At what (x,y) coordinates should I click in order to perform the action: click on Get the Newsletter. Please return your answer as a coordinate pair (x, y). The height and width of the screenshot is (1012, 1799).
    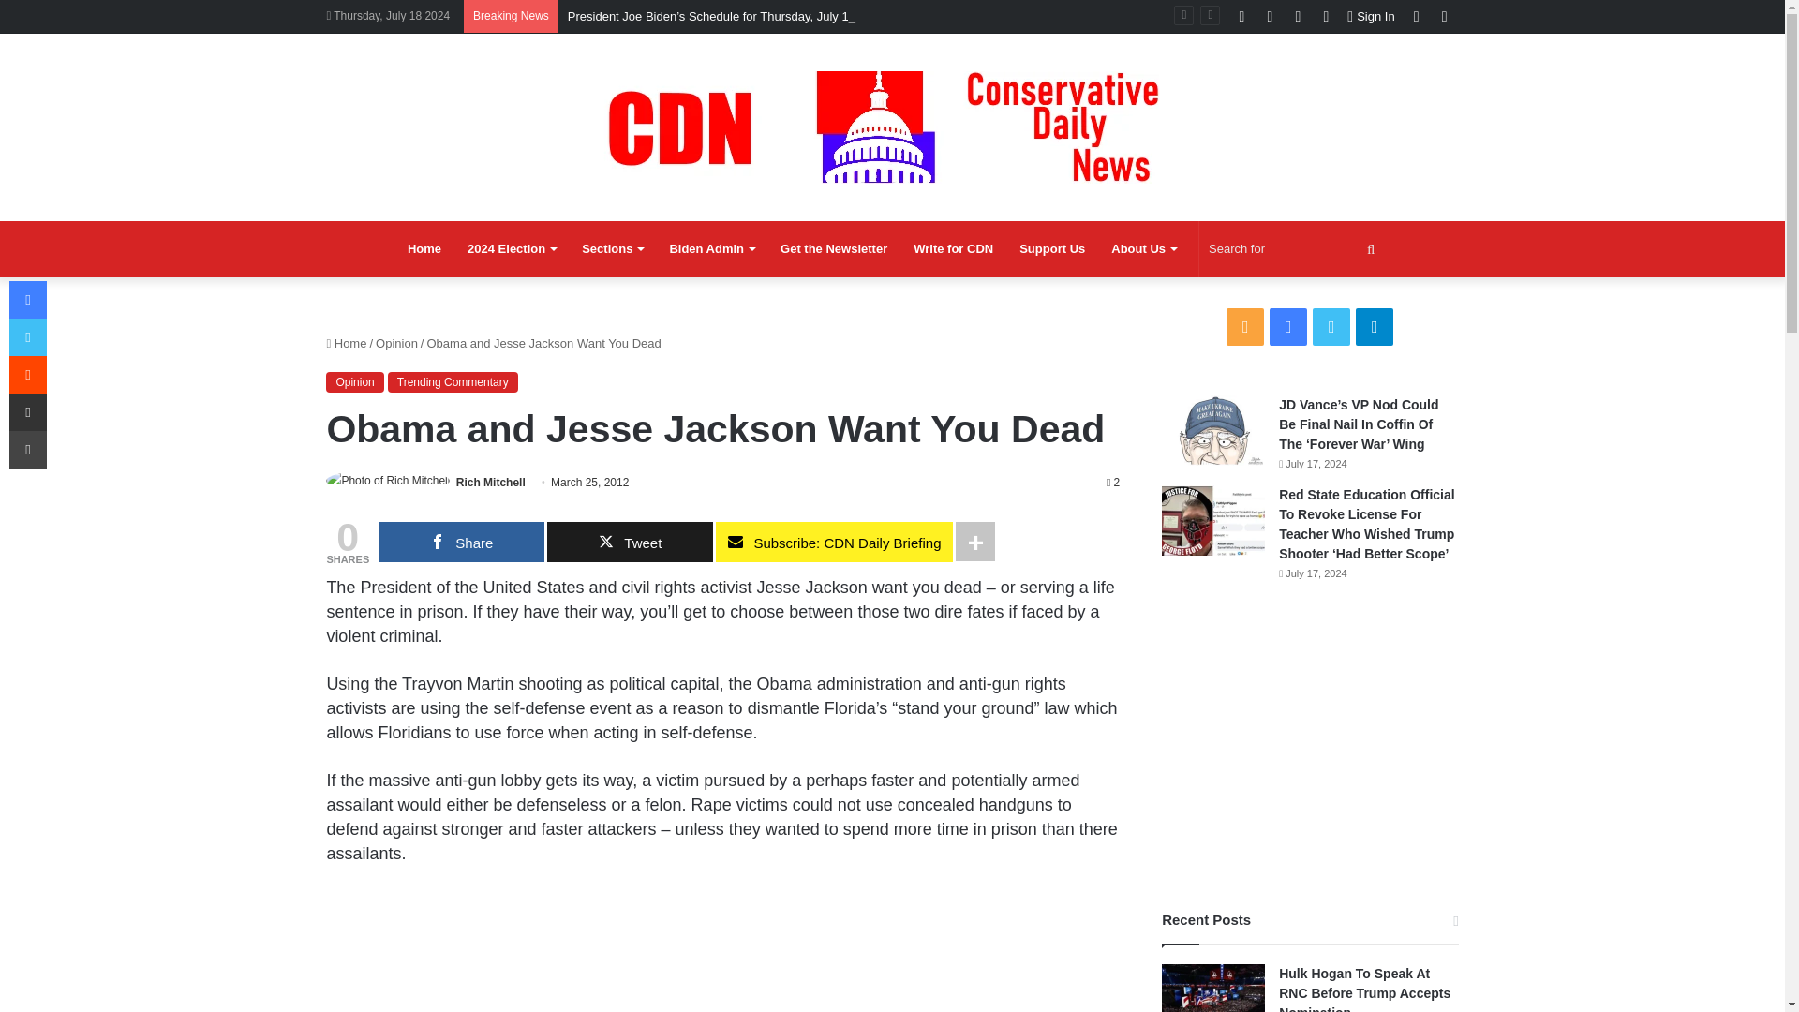
    Looking at the image, I should click on (834, 249).